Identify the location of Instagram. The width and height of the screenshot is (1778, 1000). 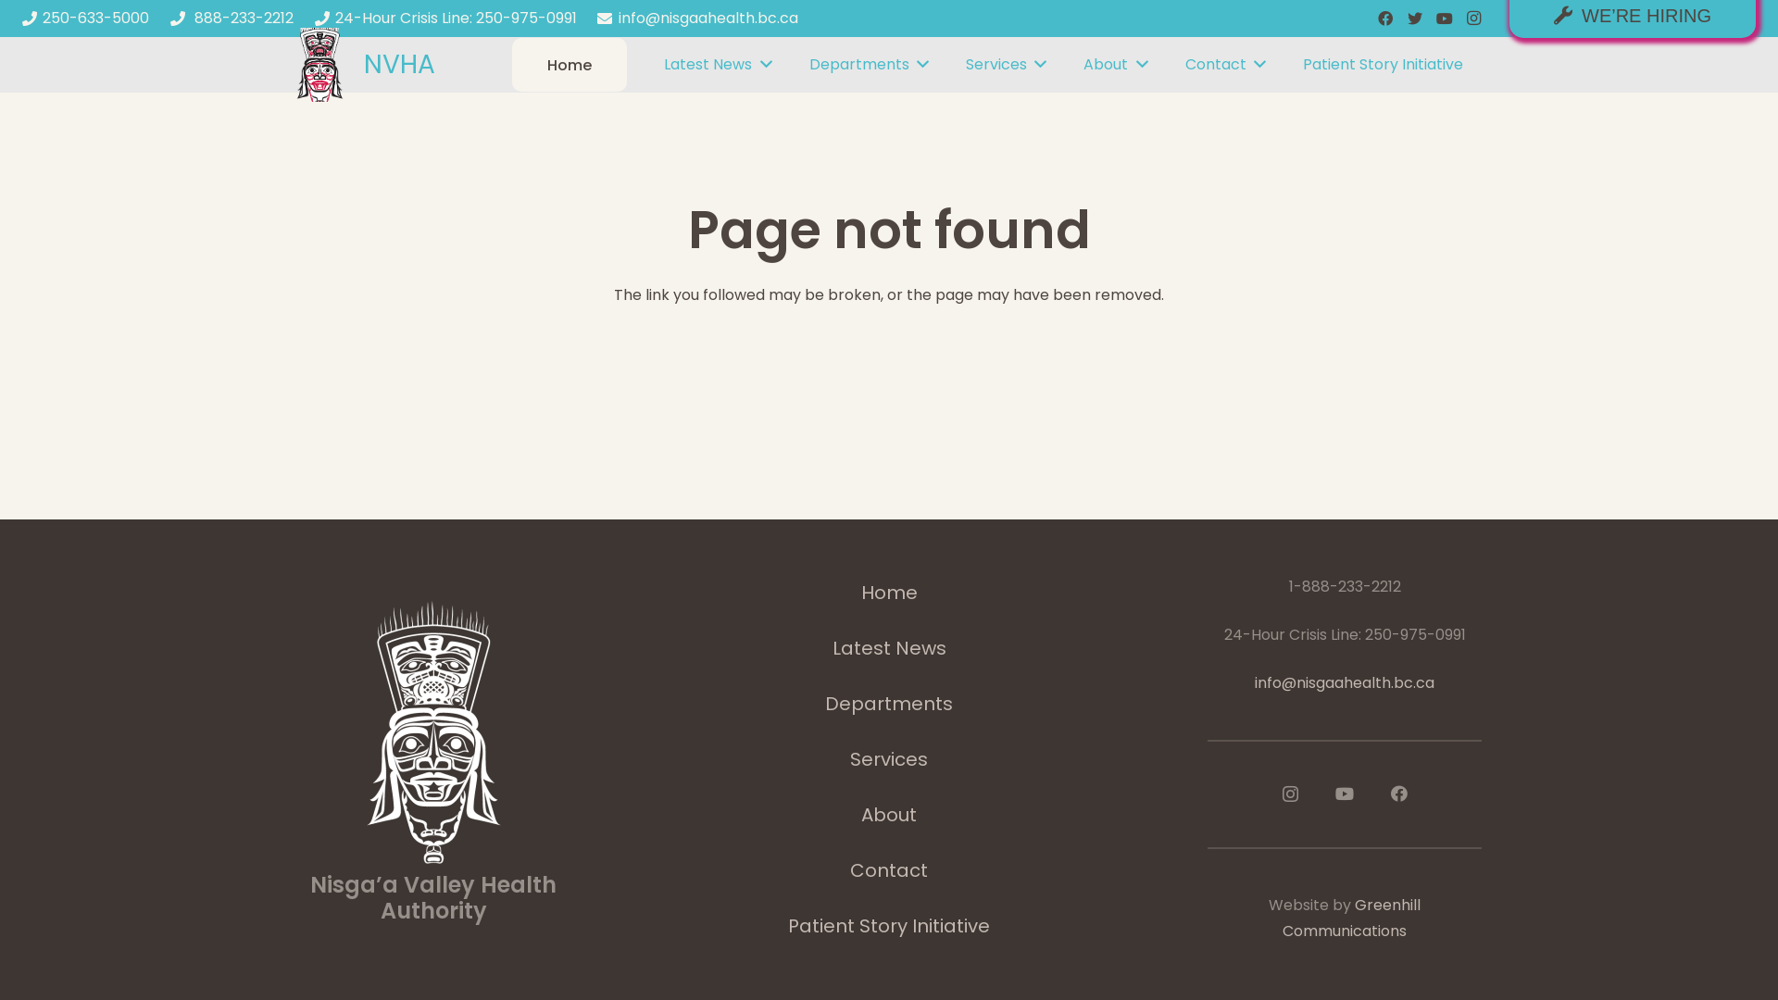
(1474, 19).